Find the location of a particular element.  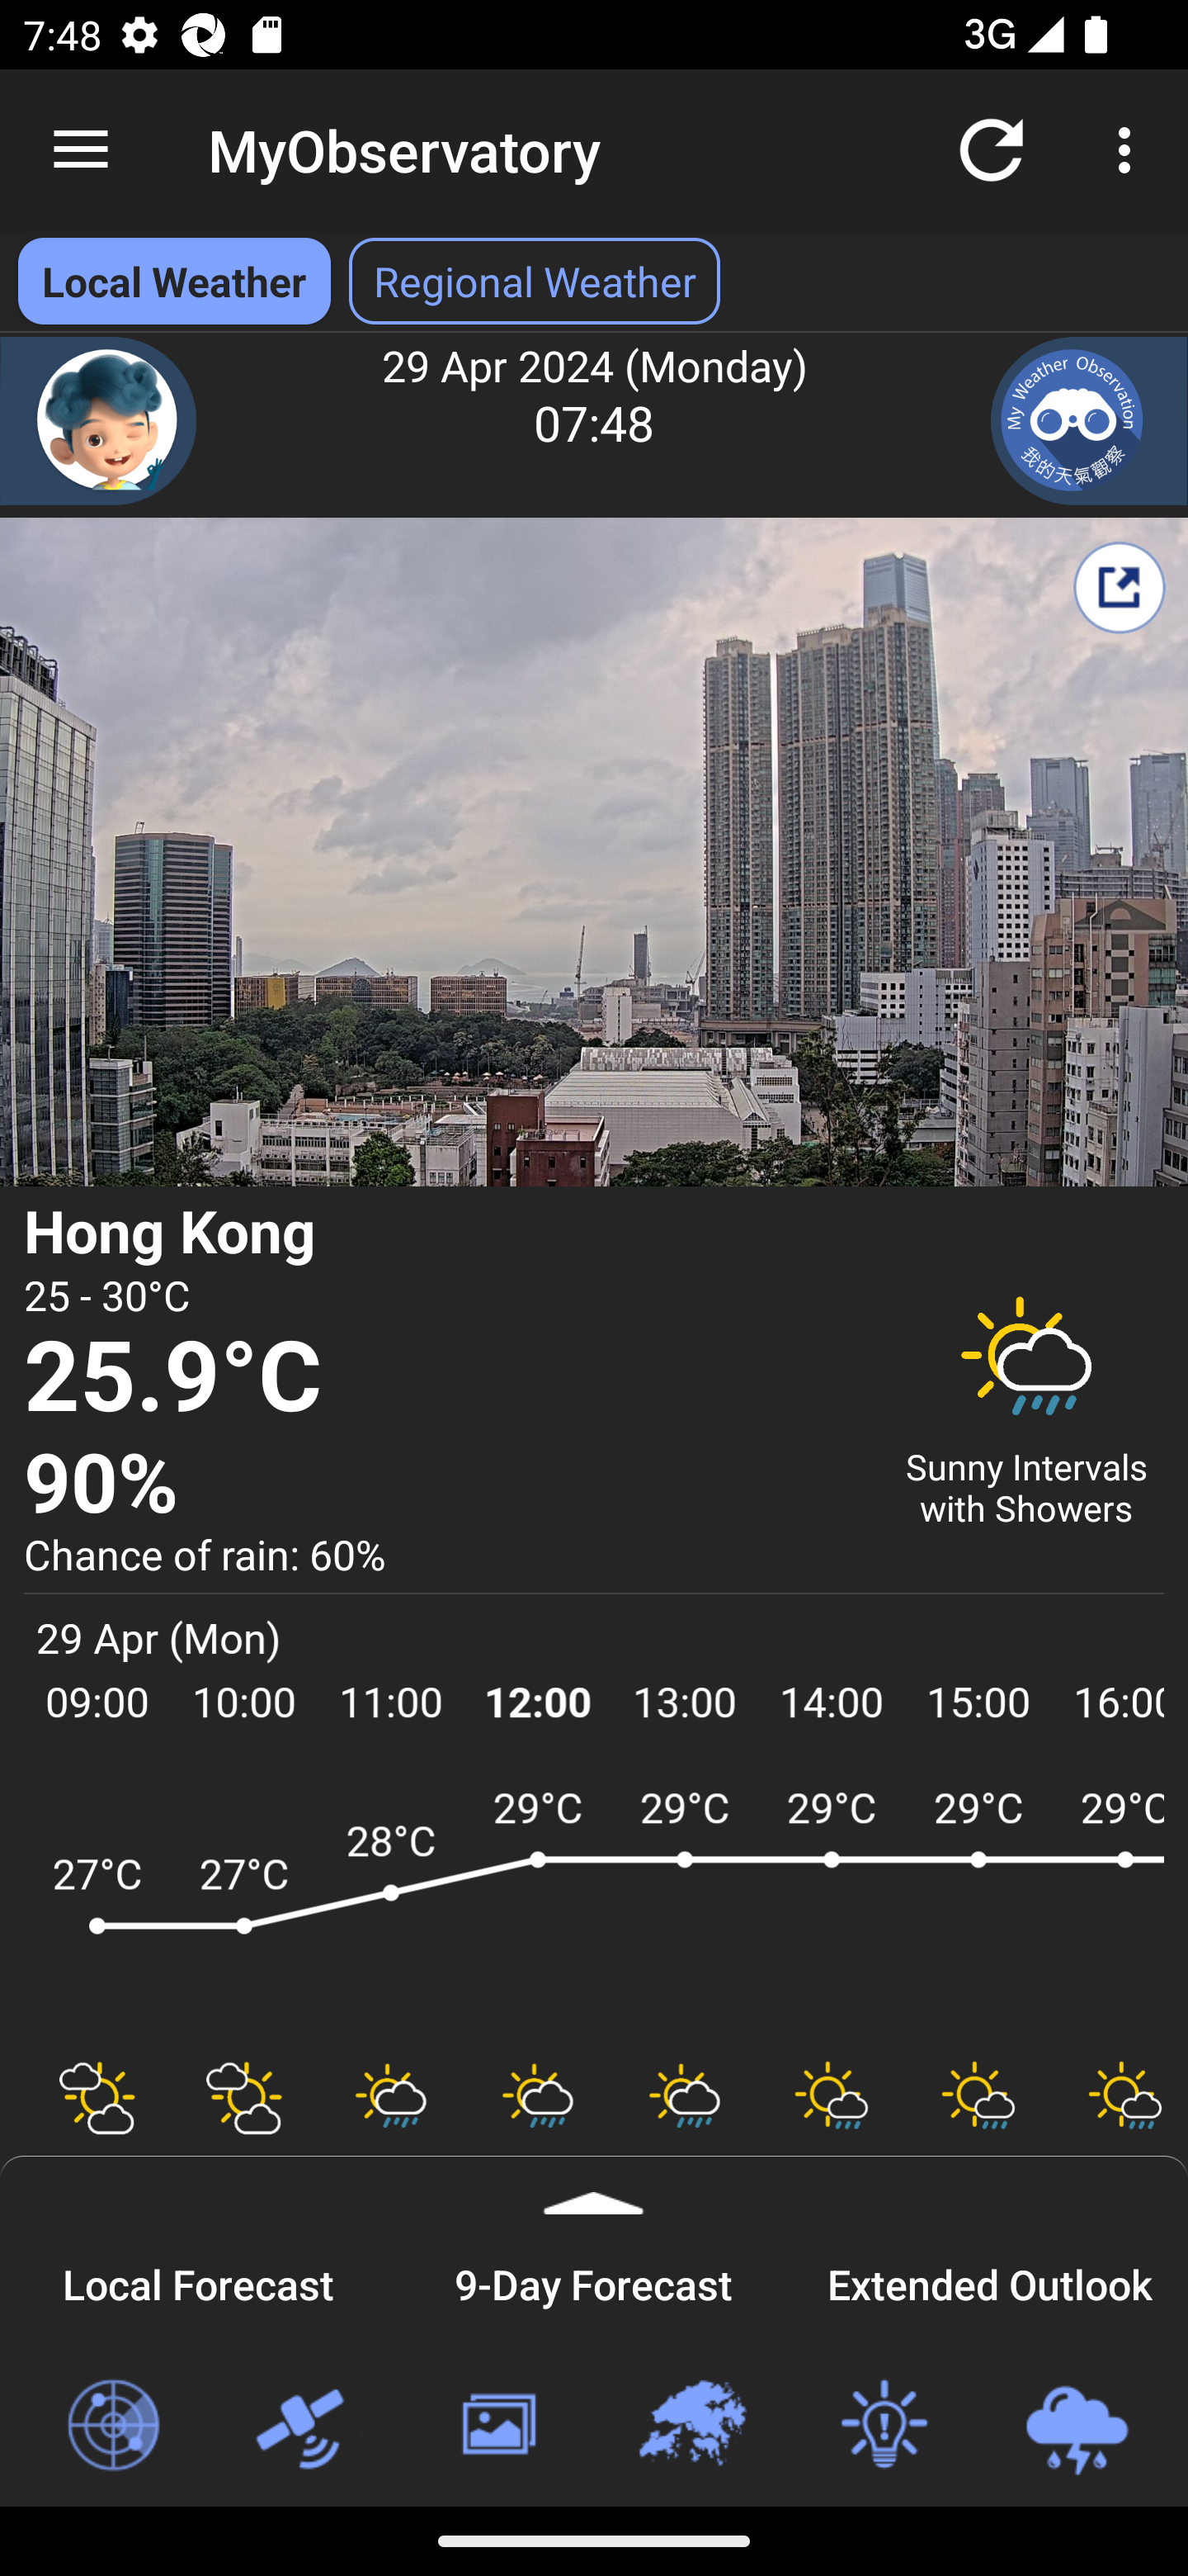

Expand is located at coordinates (594, 2185).